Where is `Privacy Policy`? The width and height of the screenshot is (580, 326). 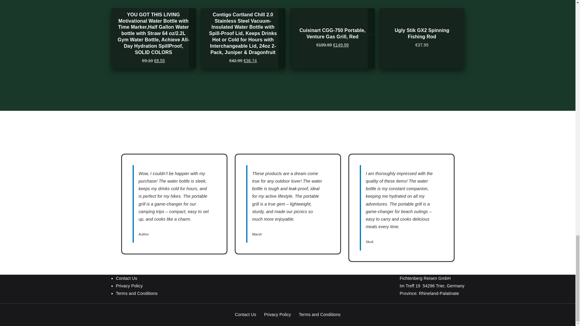
Privacy Policy is located at coordinates (137, 286).